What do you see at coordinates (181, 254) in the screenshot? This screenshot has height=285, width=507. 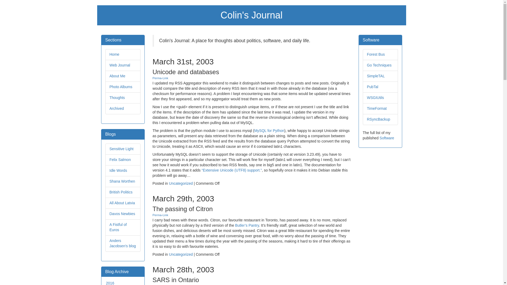 I see `Uncategorized` at bounding box center [181, 254].